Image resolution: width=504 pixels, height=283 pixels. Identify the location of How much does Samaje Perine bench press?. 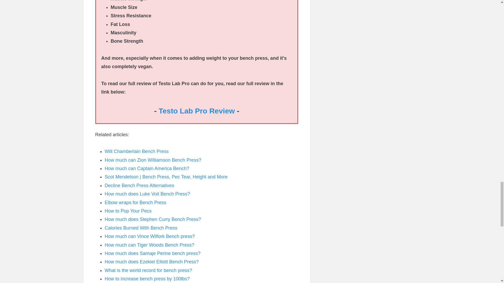
(152, 253).